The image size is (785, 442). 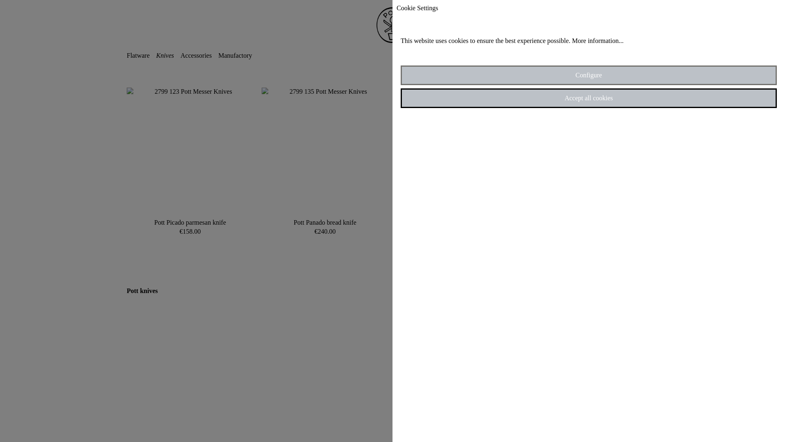 What do you see at coordinates (640, 55) in the screenshot?
I see `Shopping cart` at bounding box center [640, 55].